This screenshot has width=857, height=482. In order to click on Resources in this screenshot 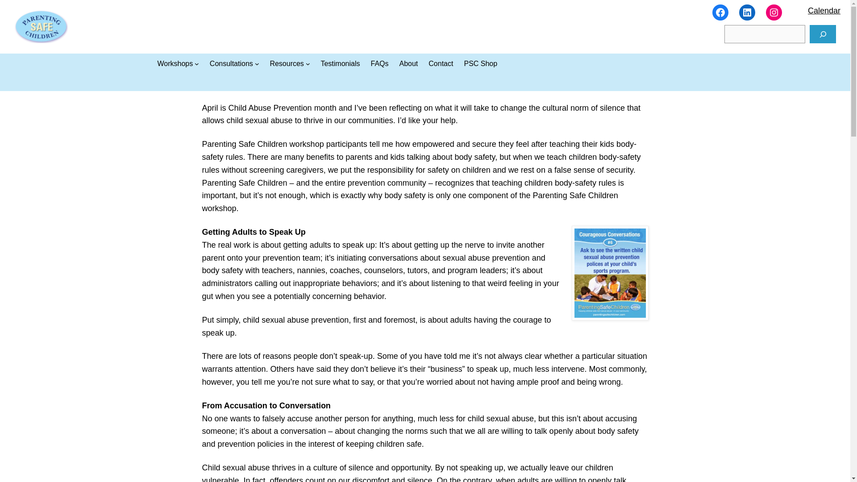, I will do `click(287, 63)`.